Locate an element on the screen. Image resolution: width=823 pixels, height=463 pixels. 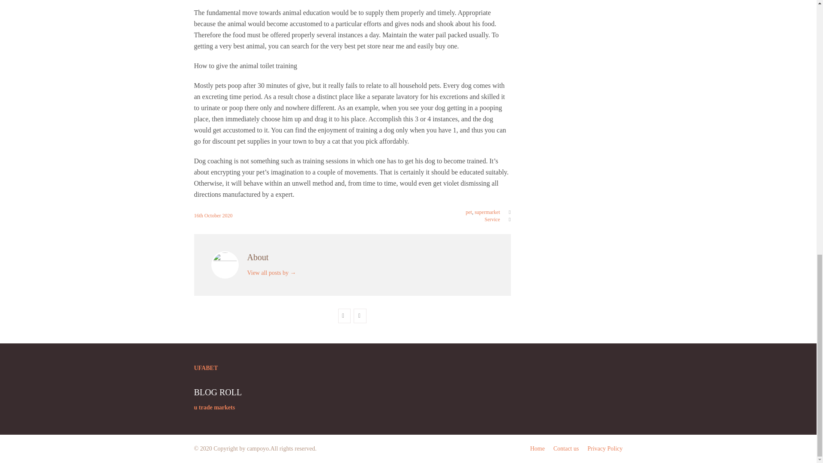
16th is located at coordinates (199, 215).